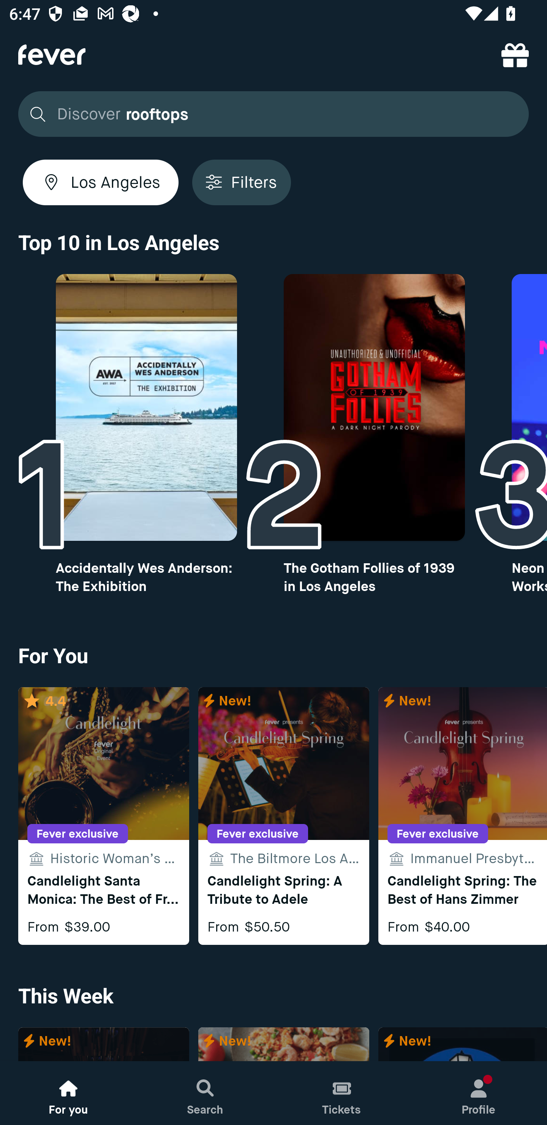  I want to click on Profile, New notification Profile, so click(479, 1093).